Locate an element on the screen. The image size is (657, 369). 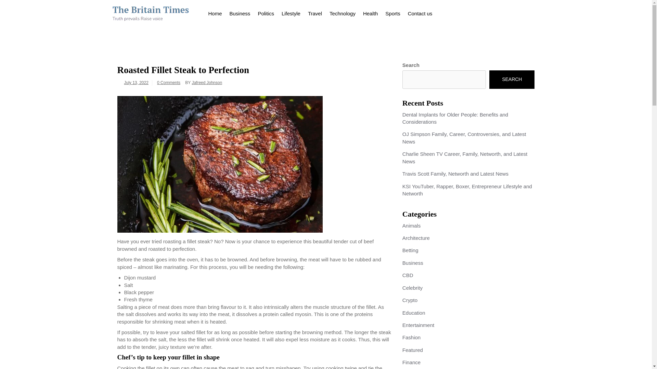
0 Comments is located at coordinates (168, 83).